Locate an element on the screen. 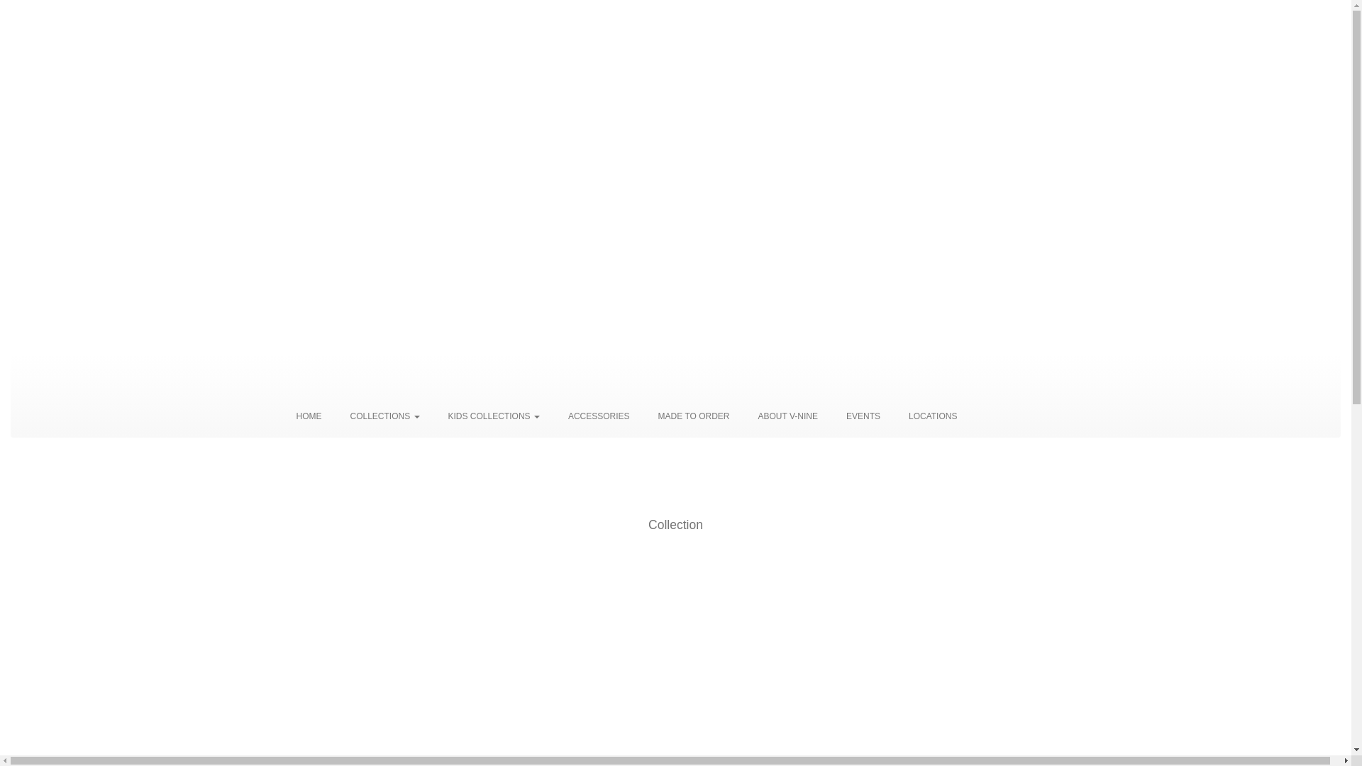 Image resolution: width=1362 pixels, height=766 pixels. MADE TO ORDER is located at coordinates (694, 416).